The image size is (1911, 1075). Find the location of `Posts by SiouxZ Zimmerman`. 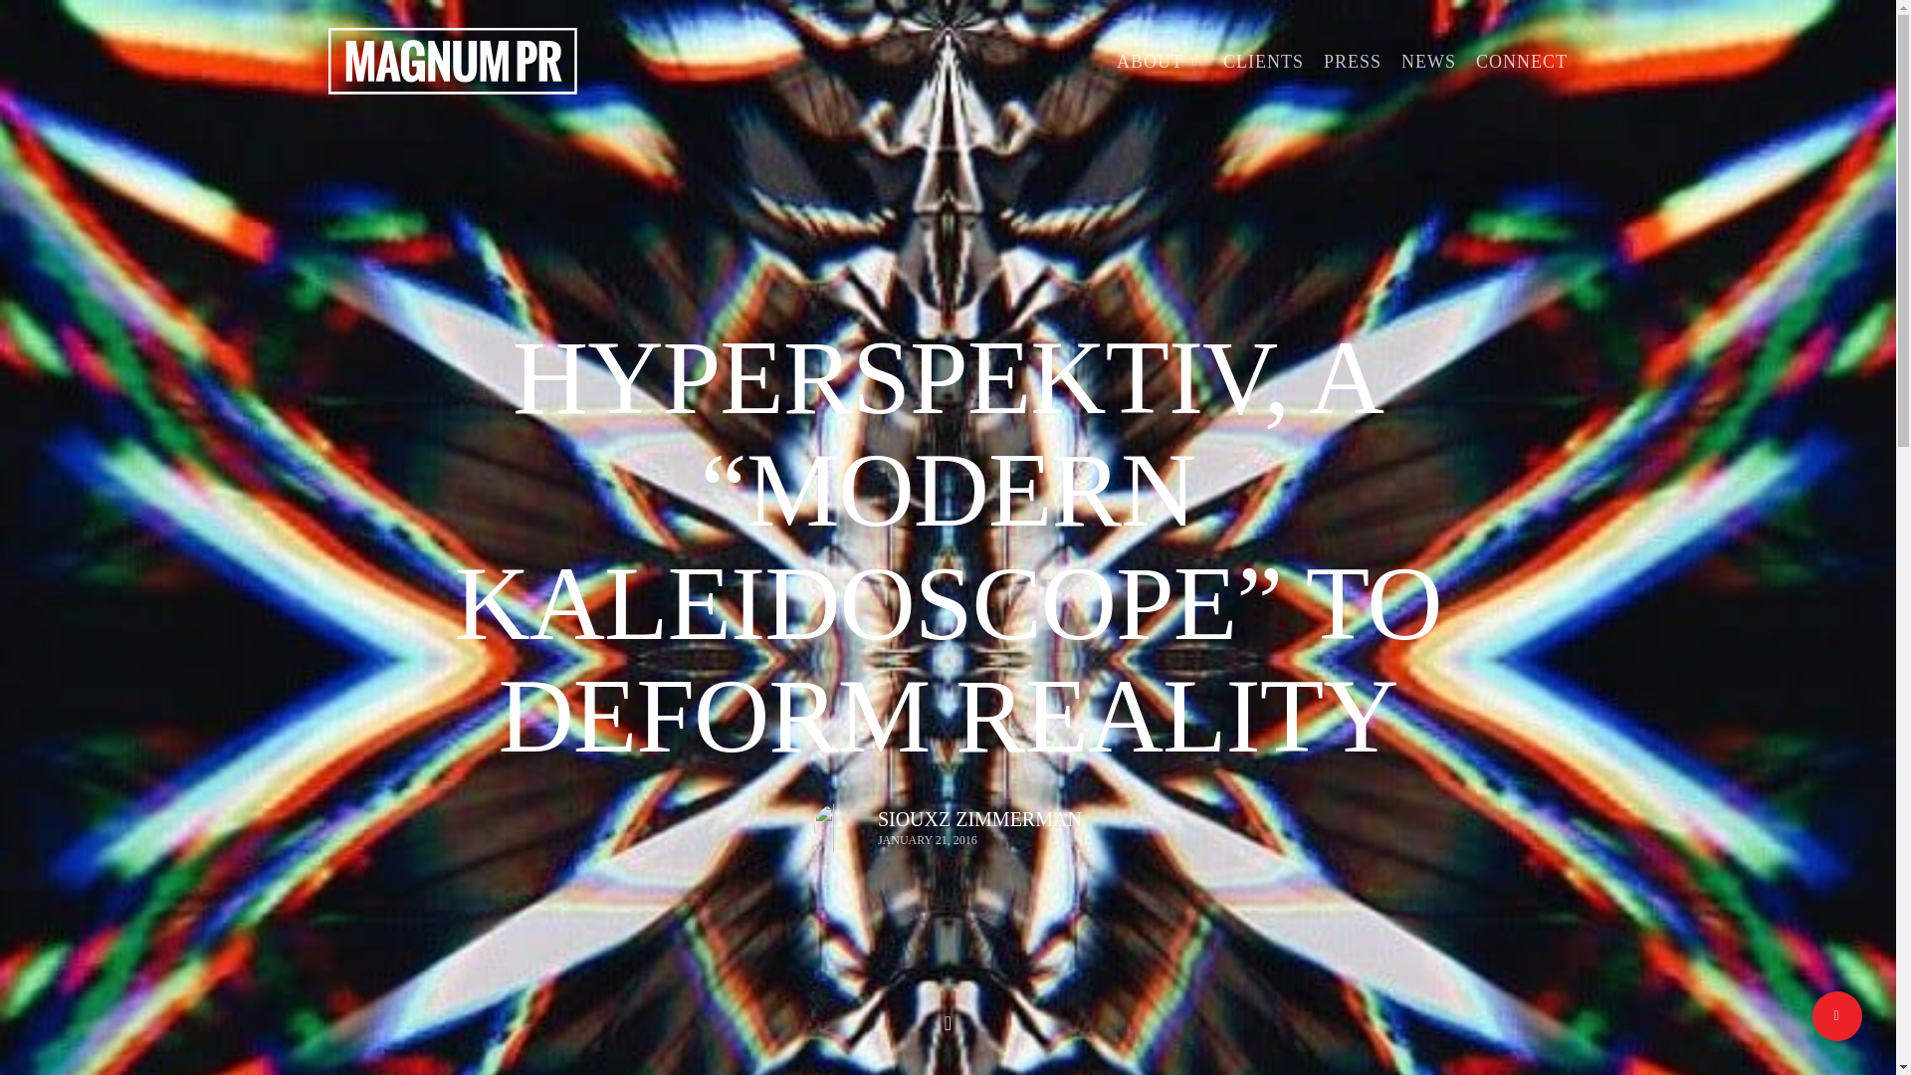

Posts by SiouxZ Zimmerman is located at coordinates (979, 818).